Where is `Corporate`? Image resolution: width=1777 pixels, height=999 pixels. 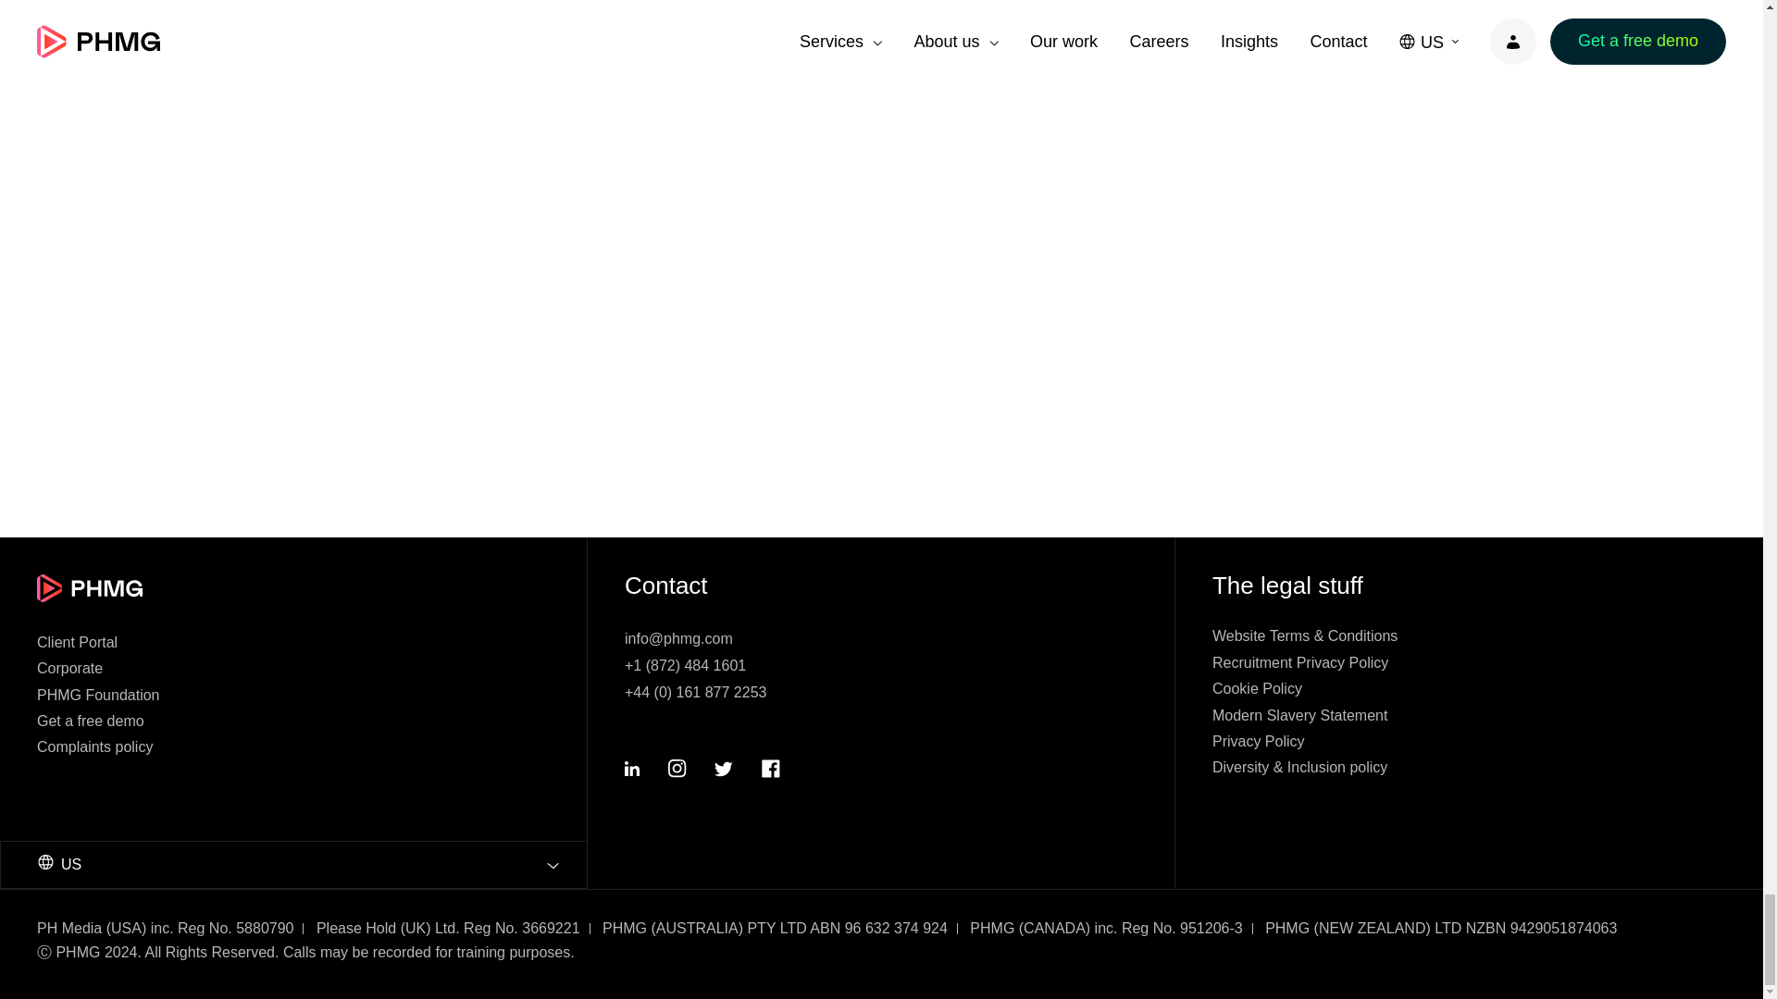 Corporate is located at coordinates (70, 668).